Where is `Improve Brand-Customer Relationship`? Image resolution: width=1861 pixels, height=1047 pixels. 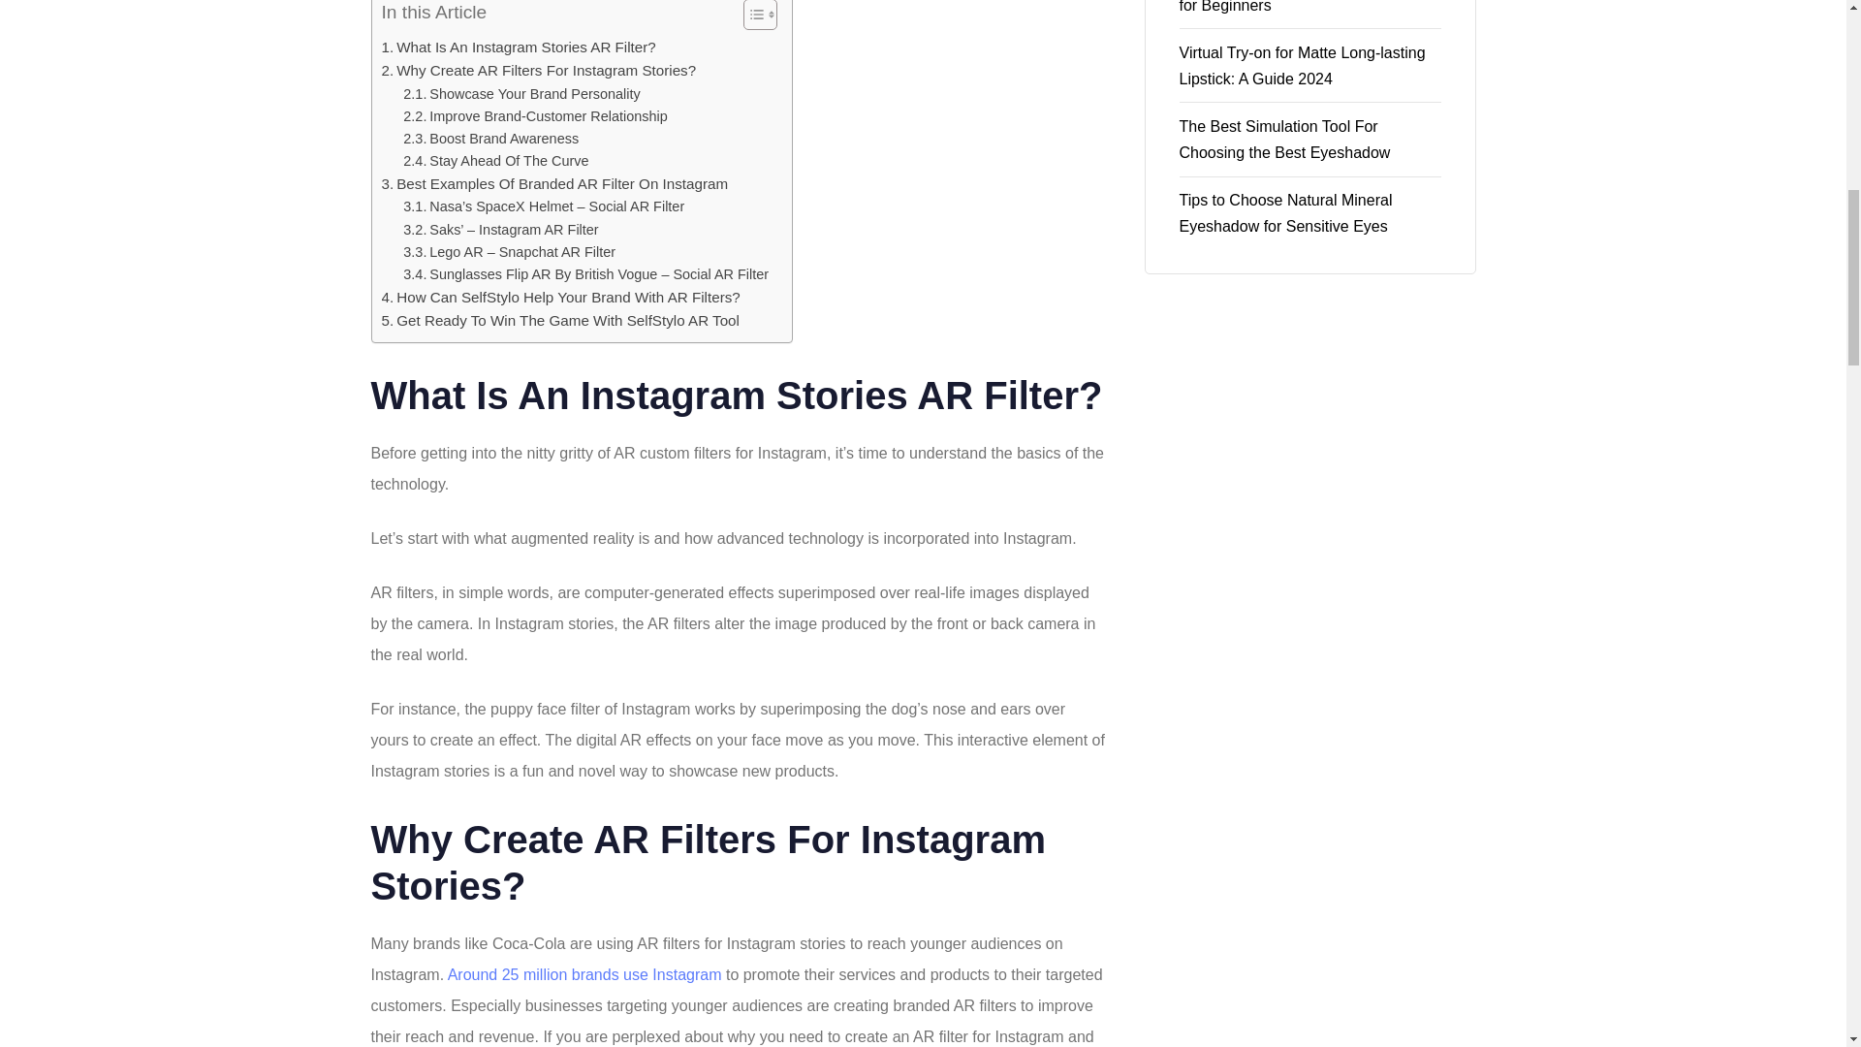
Improve Brand-Customer Relationship is located at coordinates (535, 116).